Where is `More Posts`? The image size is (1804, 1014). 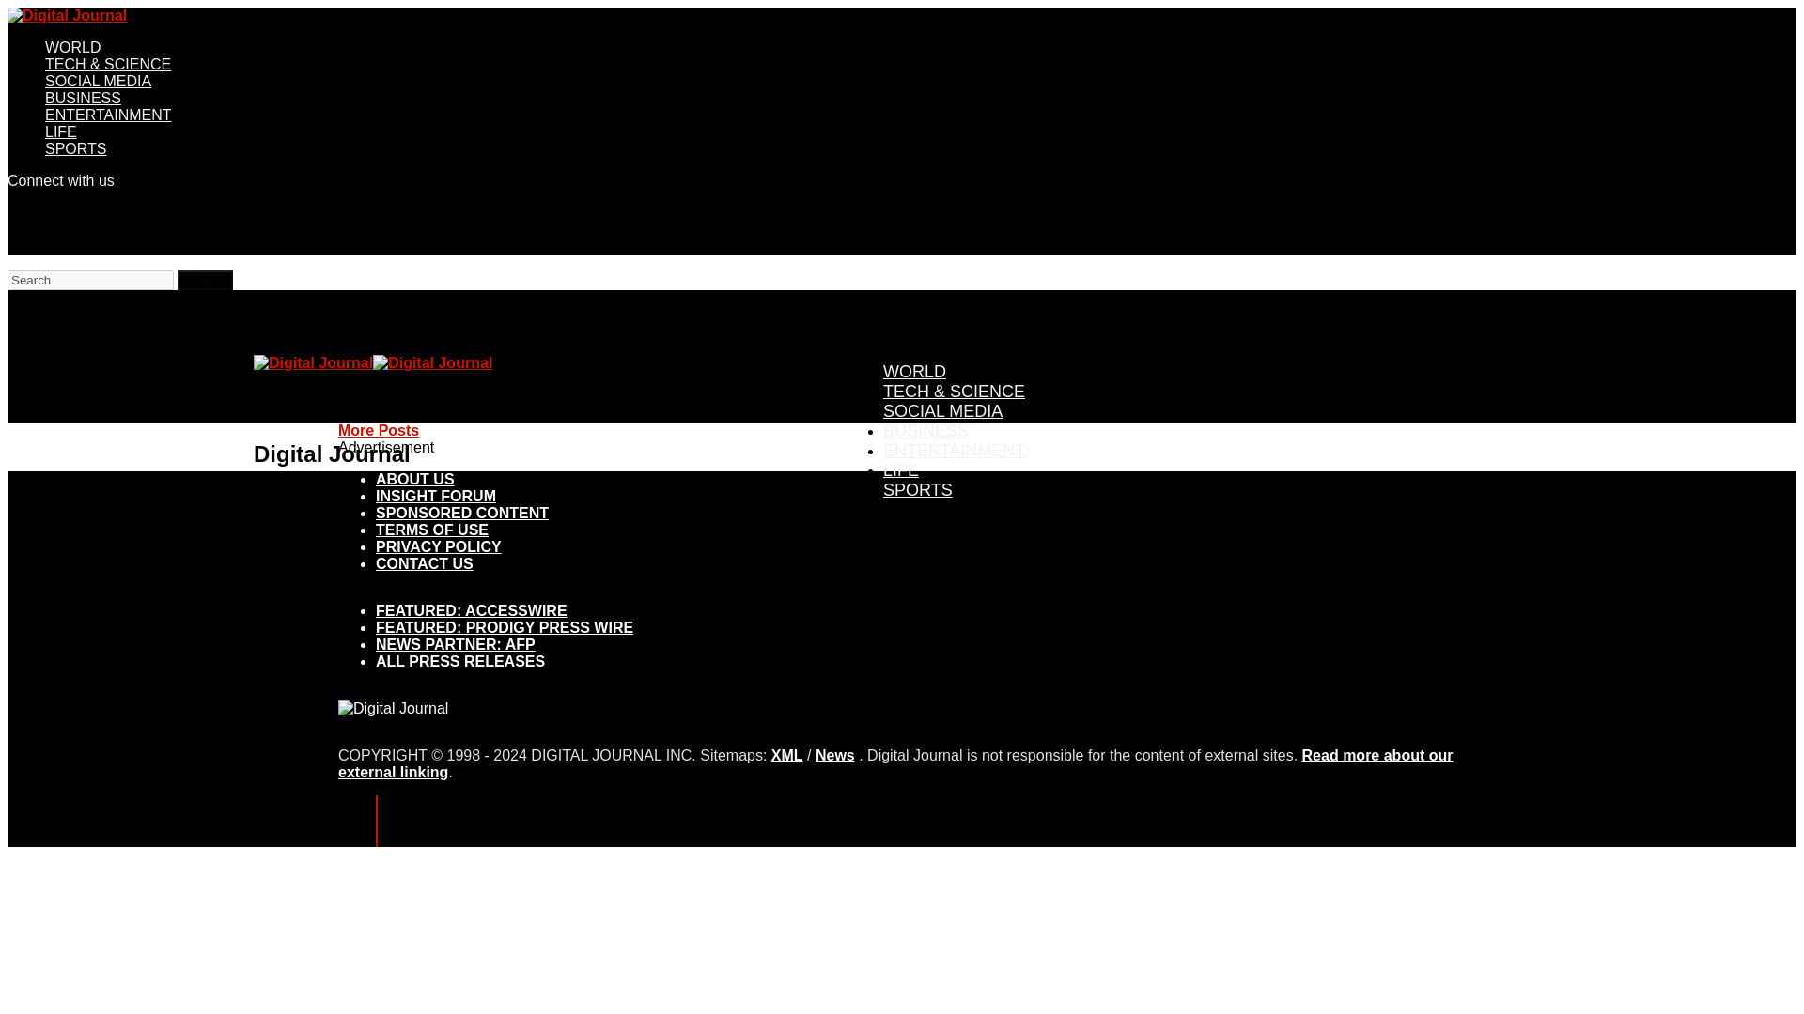 More Posts is located at coordinates (378, 430).